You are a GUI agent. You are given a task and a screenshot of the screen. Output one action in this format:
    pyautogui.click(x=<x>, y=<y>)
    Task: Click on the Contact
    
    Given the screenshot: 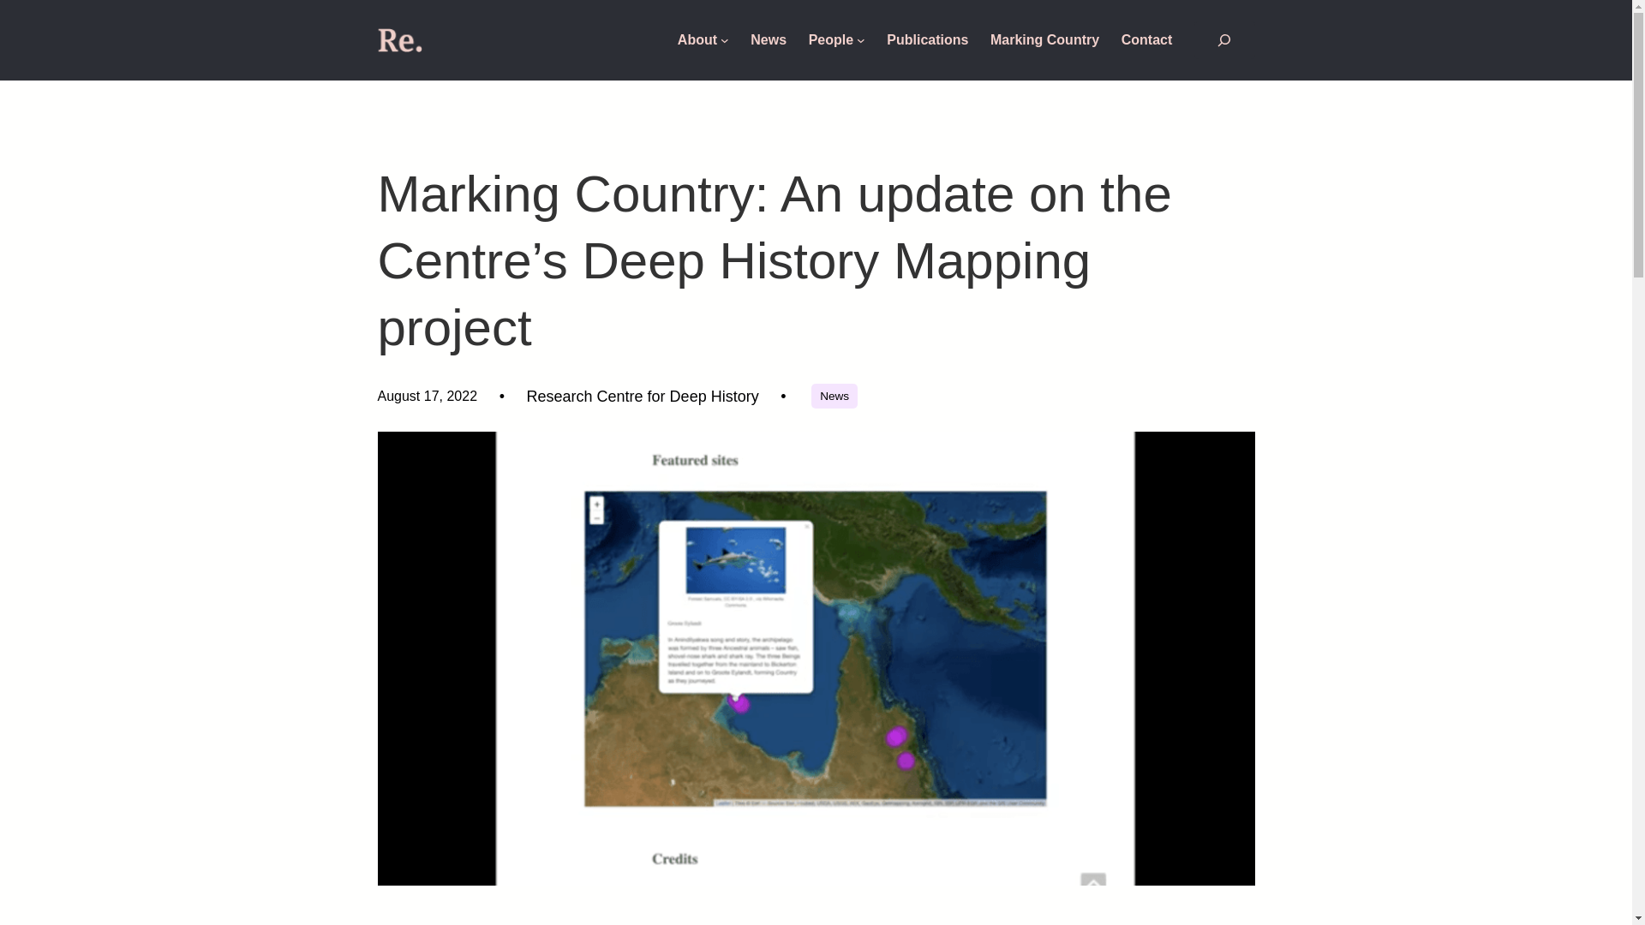 What is the action you would take?
    pyautogui.click(x=1146, y=39)
    